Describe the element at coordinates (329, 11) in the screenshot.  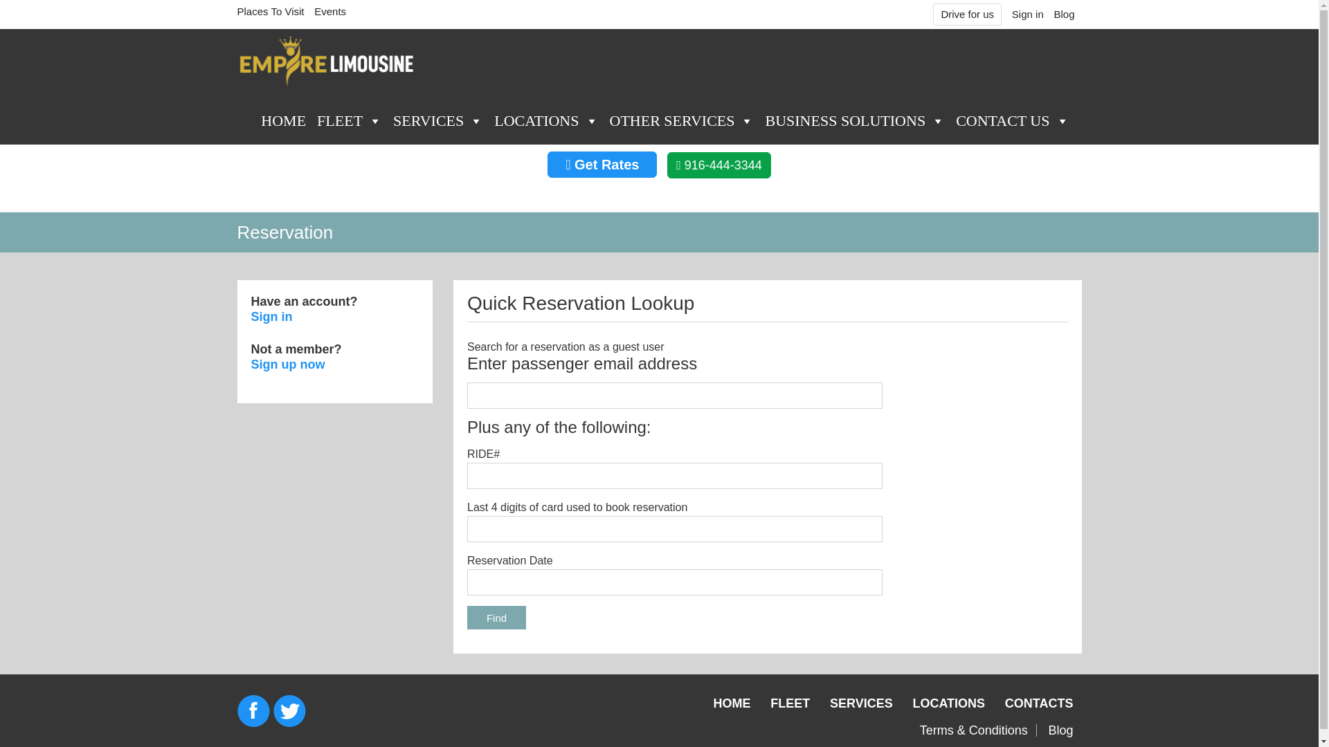
I see `Events` at that location.